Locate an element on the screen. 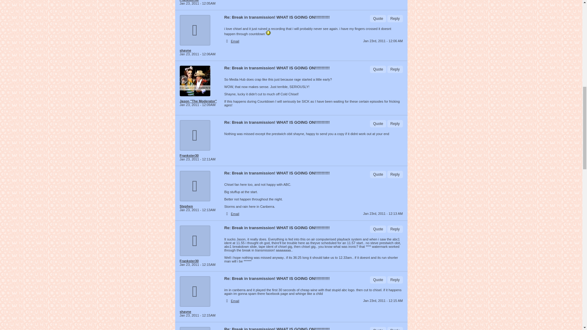  Stephen is located at coordinates (199, 206).